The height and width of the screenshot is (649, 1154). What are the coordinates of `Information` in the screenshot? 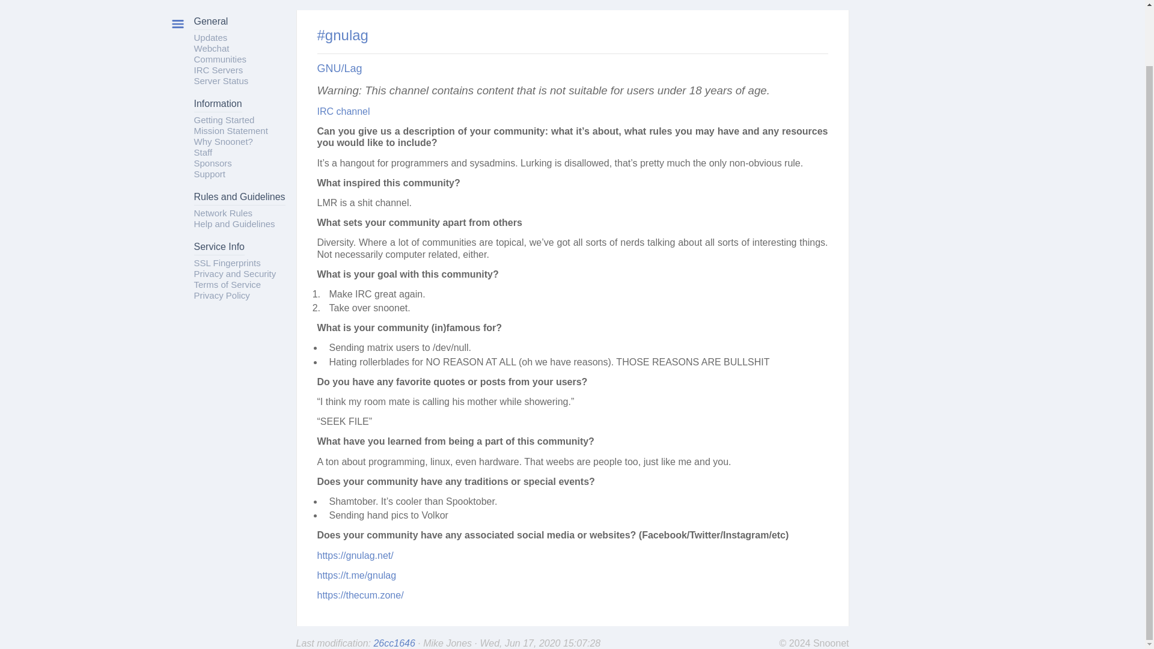 It's located at (218, 105).